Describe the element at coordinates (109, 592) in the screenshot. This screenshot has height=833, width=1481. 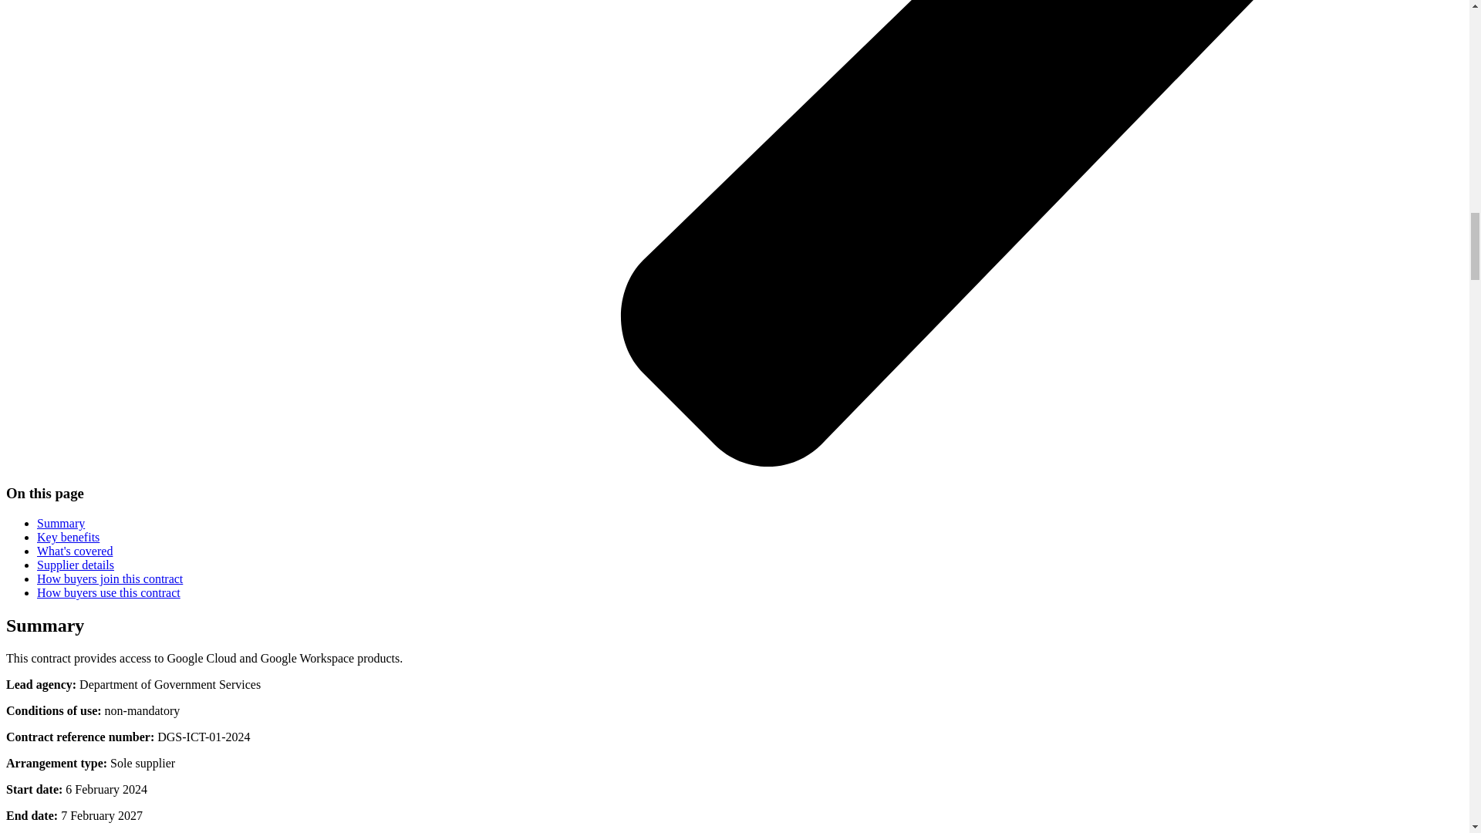
I see `How buyers use this contract` at that location.